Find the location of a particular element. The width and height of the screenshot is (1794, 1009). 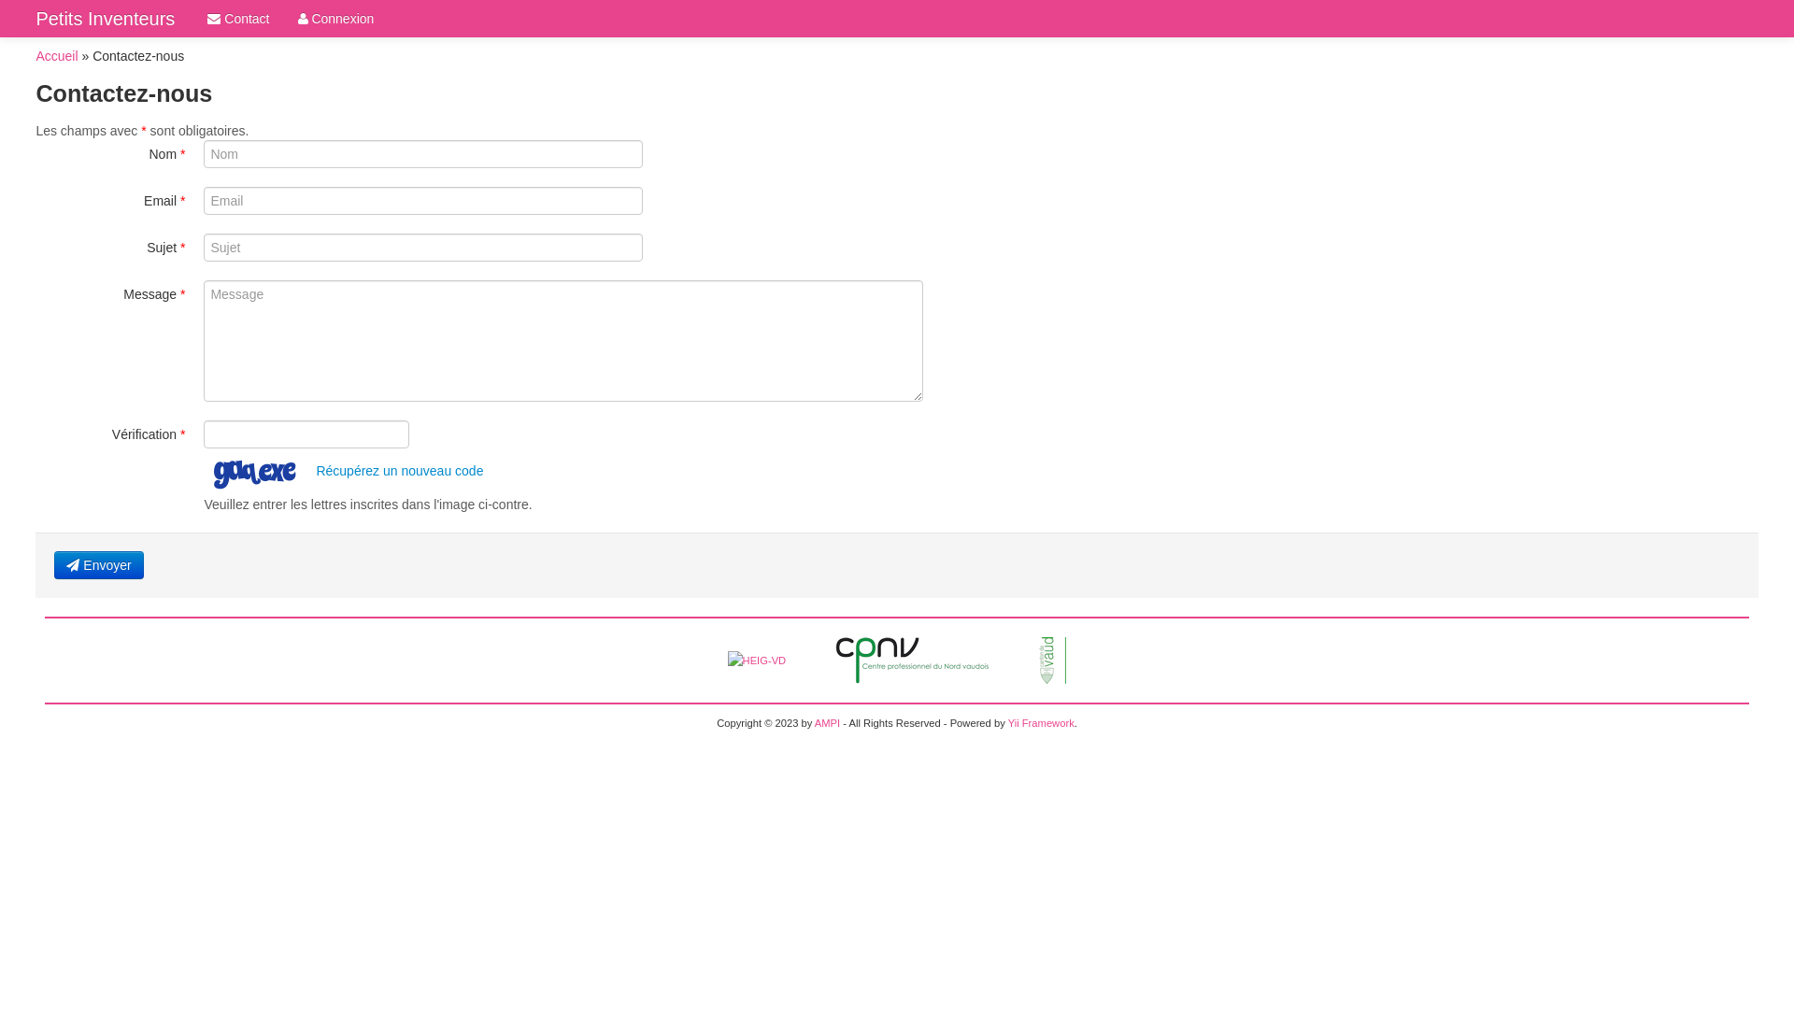

Envoyer is located at coordinates (99, 565).